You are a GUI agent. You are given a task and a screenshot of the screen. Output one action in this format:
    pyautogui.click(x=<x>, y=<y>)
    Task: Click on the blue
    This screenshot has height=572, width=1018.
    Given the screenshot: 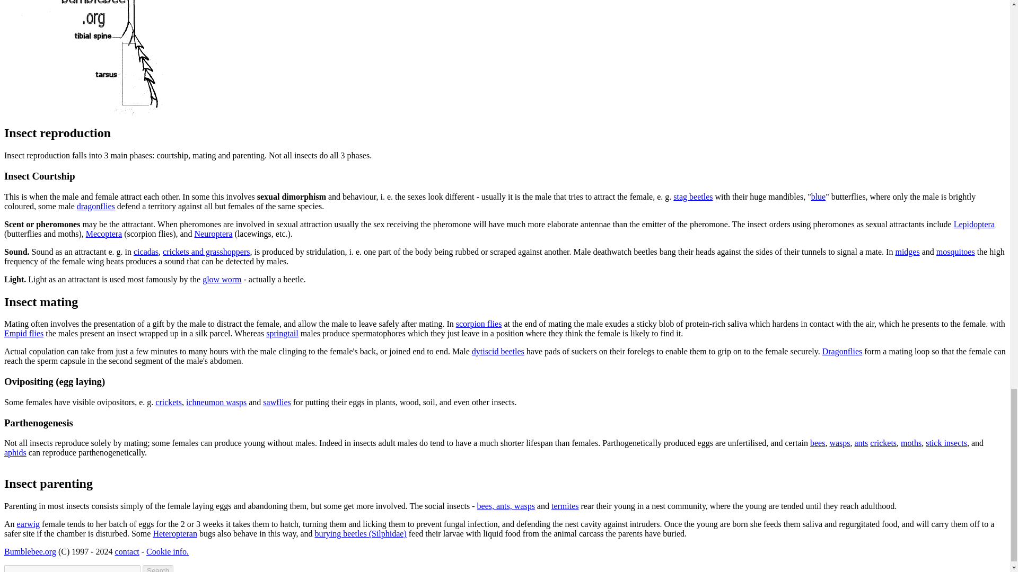 What is the action you would take?
    pyautogui.click(x=819, y=196)
    